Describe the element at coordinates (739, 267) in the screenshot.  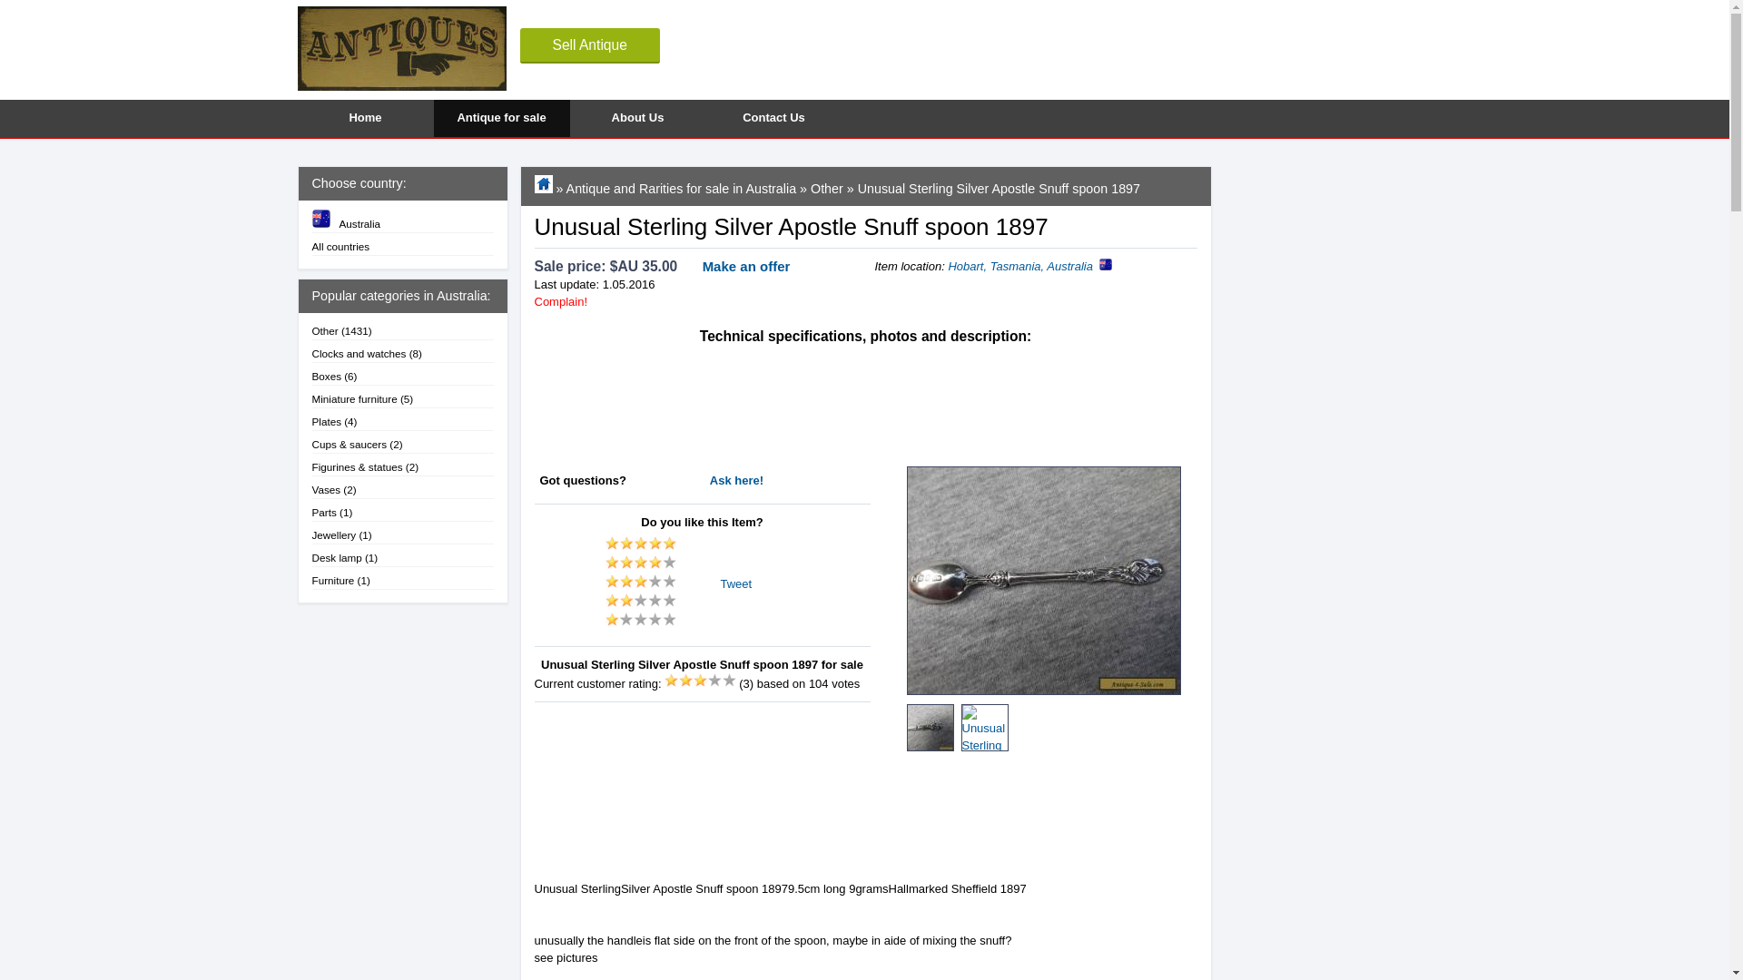
I see `Make an offer` at that location.